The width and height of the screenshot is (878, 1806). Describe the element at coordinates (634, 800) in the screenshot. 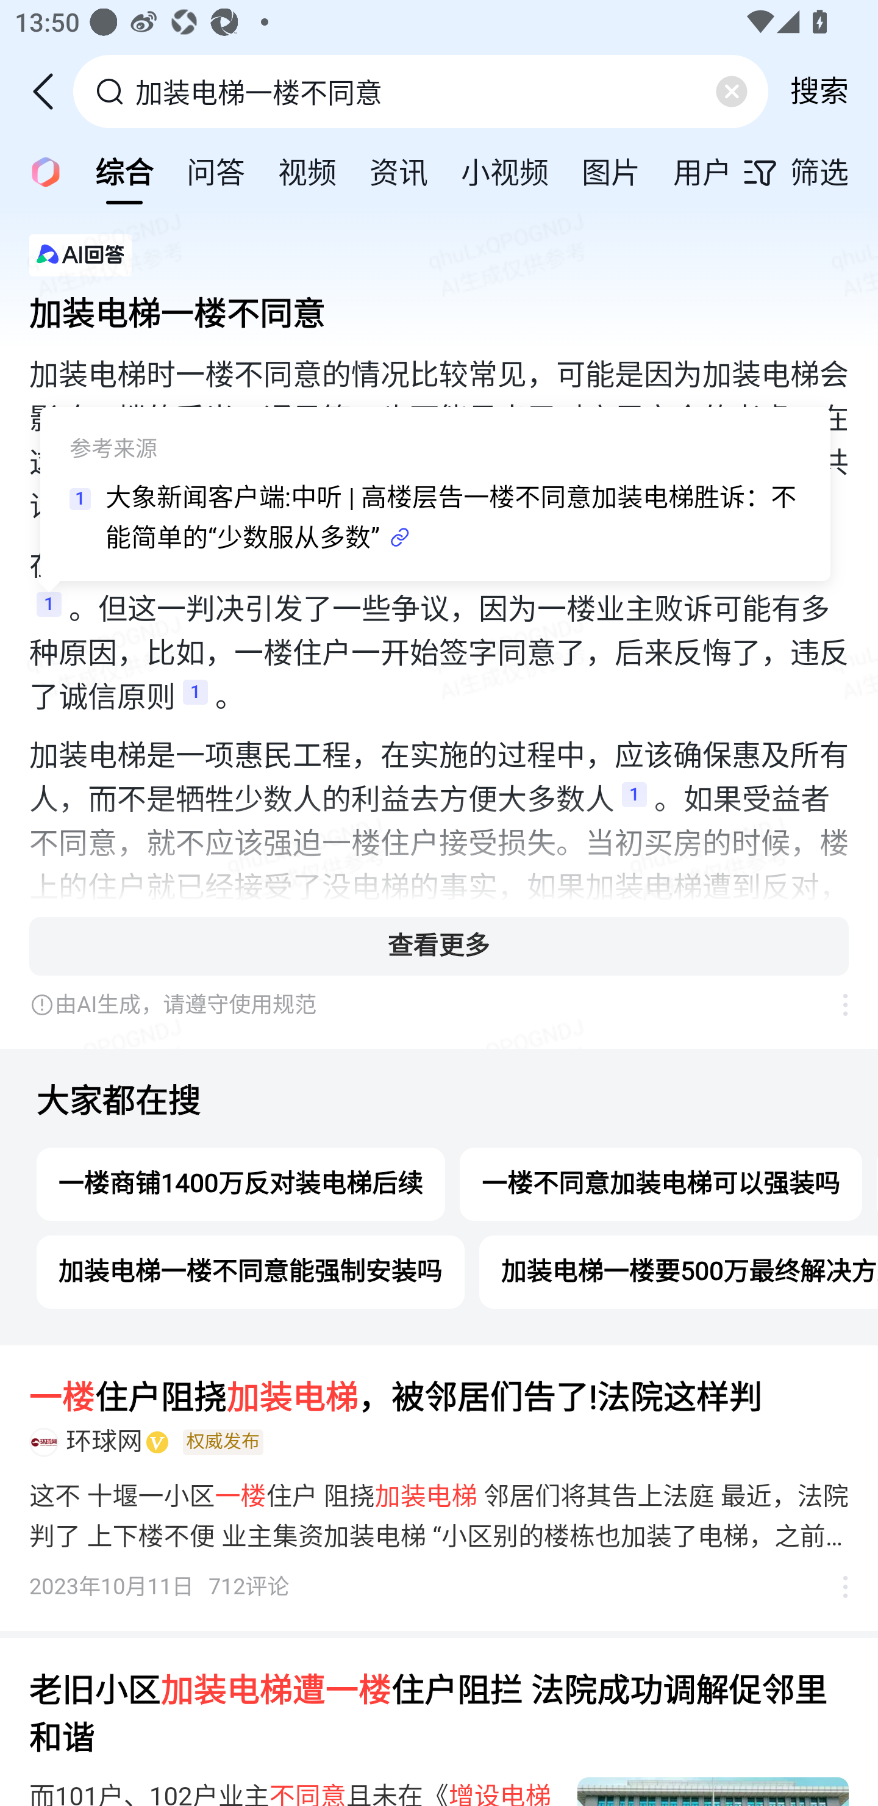

I see `1` at that location.